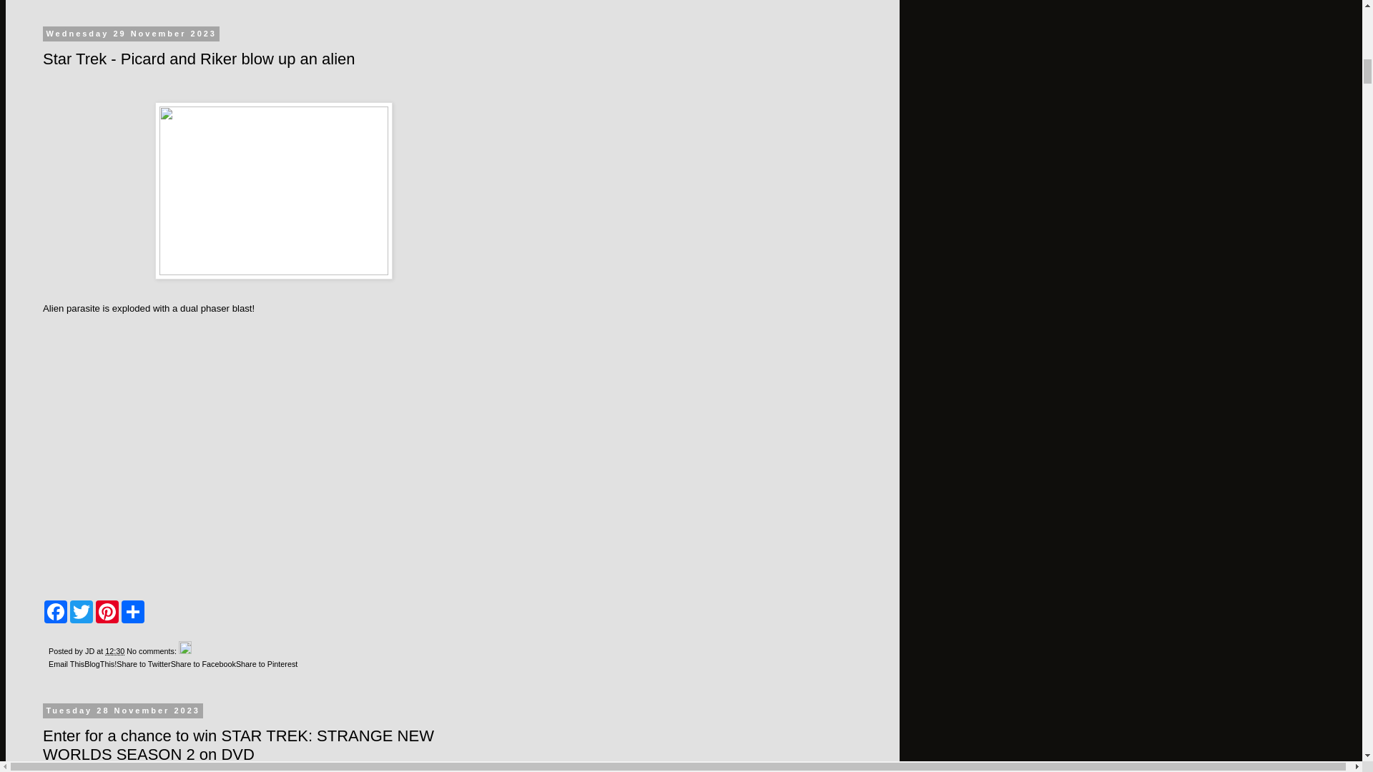 Image resolution: width=1373 pixels, height=772 pixels. Describe the element at coordinates (56, 612) in the screenshot. I see `Facebook` at that location.